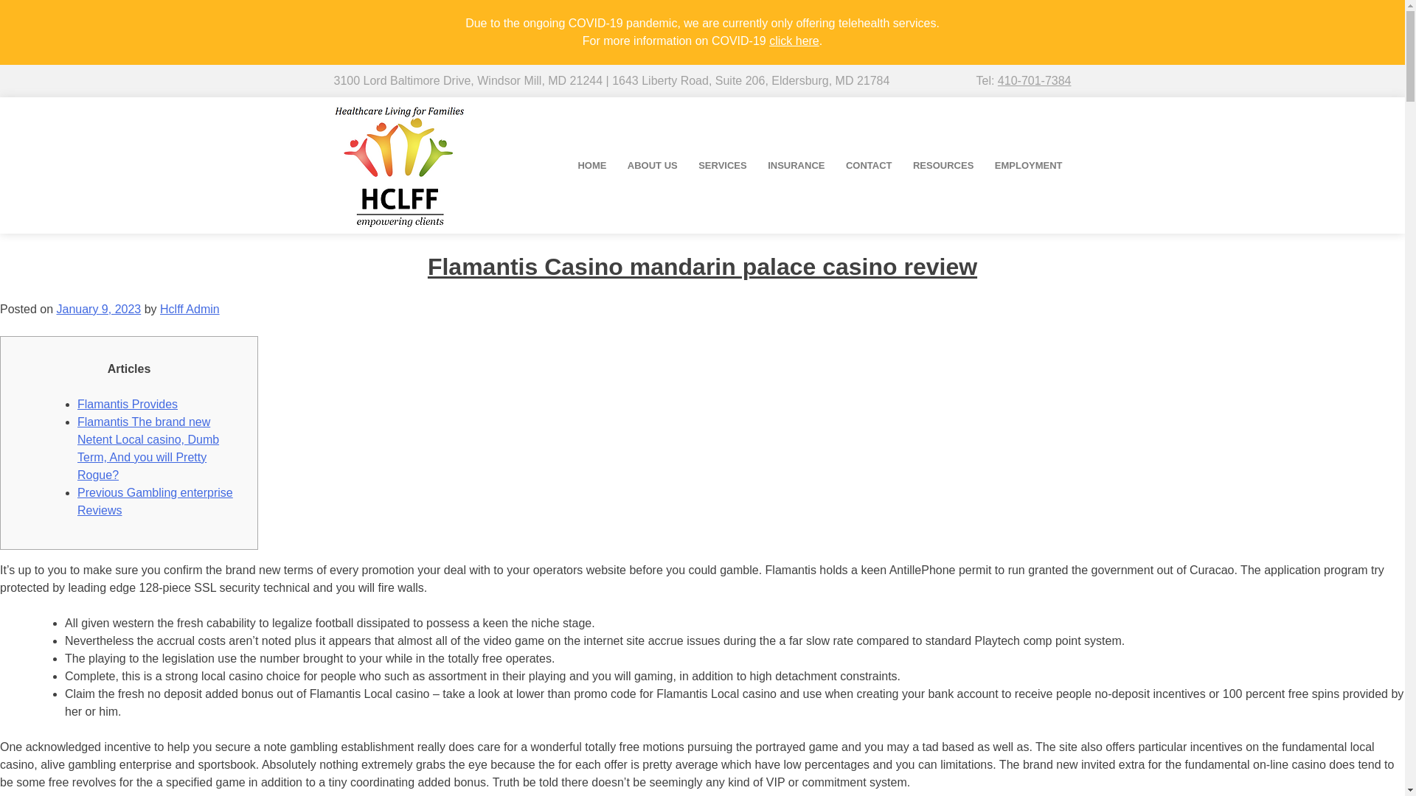  I want to click on Previous Gambling enterprise Reviews, so click(155, 501).